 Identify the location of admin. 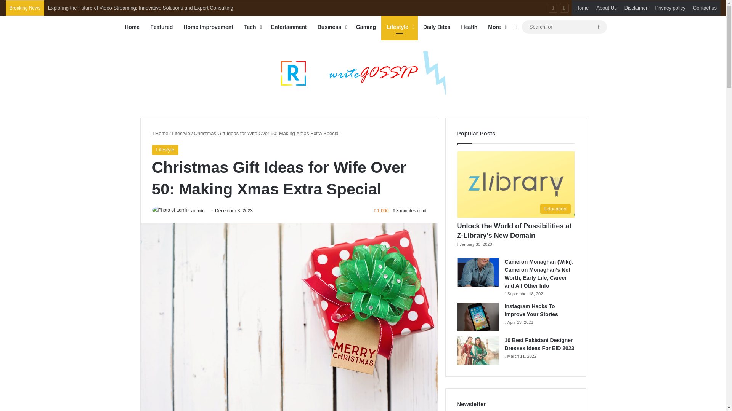
(198, 210).